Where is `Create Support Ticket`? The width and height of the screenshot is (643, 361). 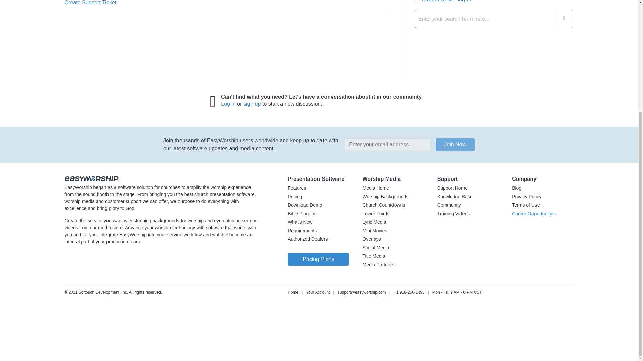 Create Support Ticket is located at coordinates (90, 3).